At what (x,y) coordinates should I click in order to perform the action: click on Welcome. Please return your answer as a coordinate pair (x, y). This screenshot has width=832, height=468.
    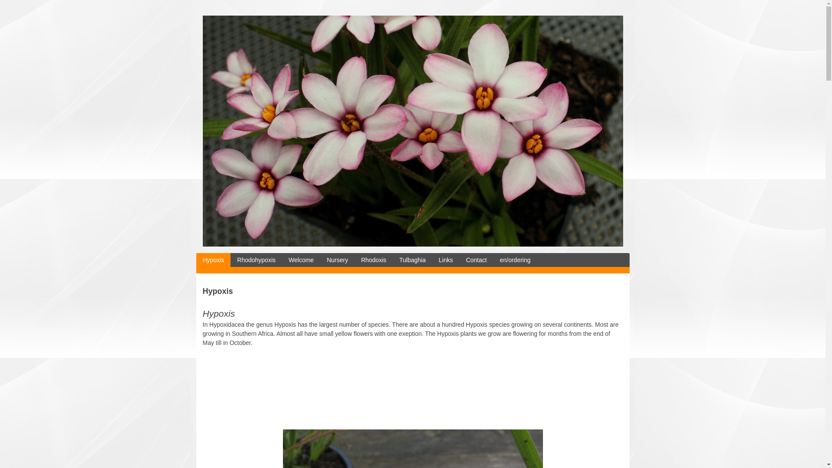
    Looking at the image, I should click on (301, 260).